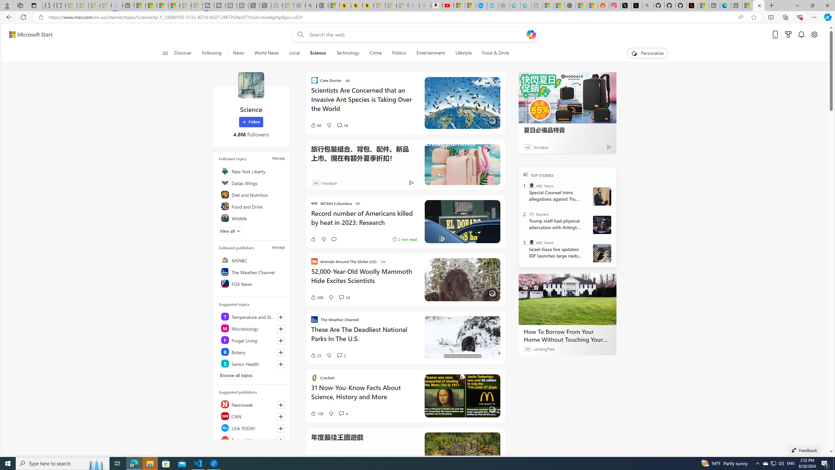  What do you see at coordinates (316, 125) in the screenshot?
I see `86 Like` at bounding box center [316, 125].